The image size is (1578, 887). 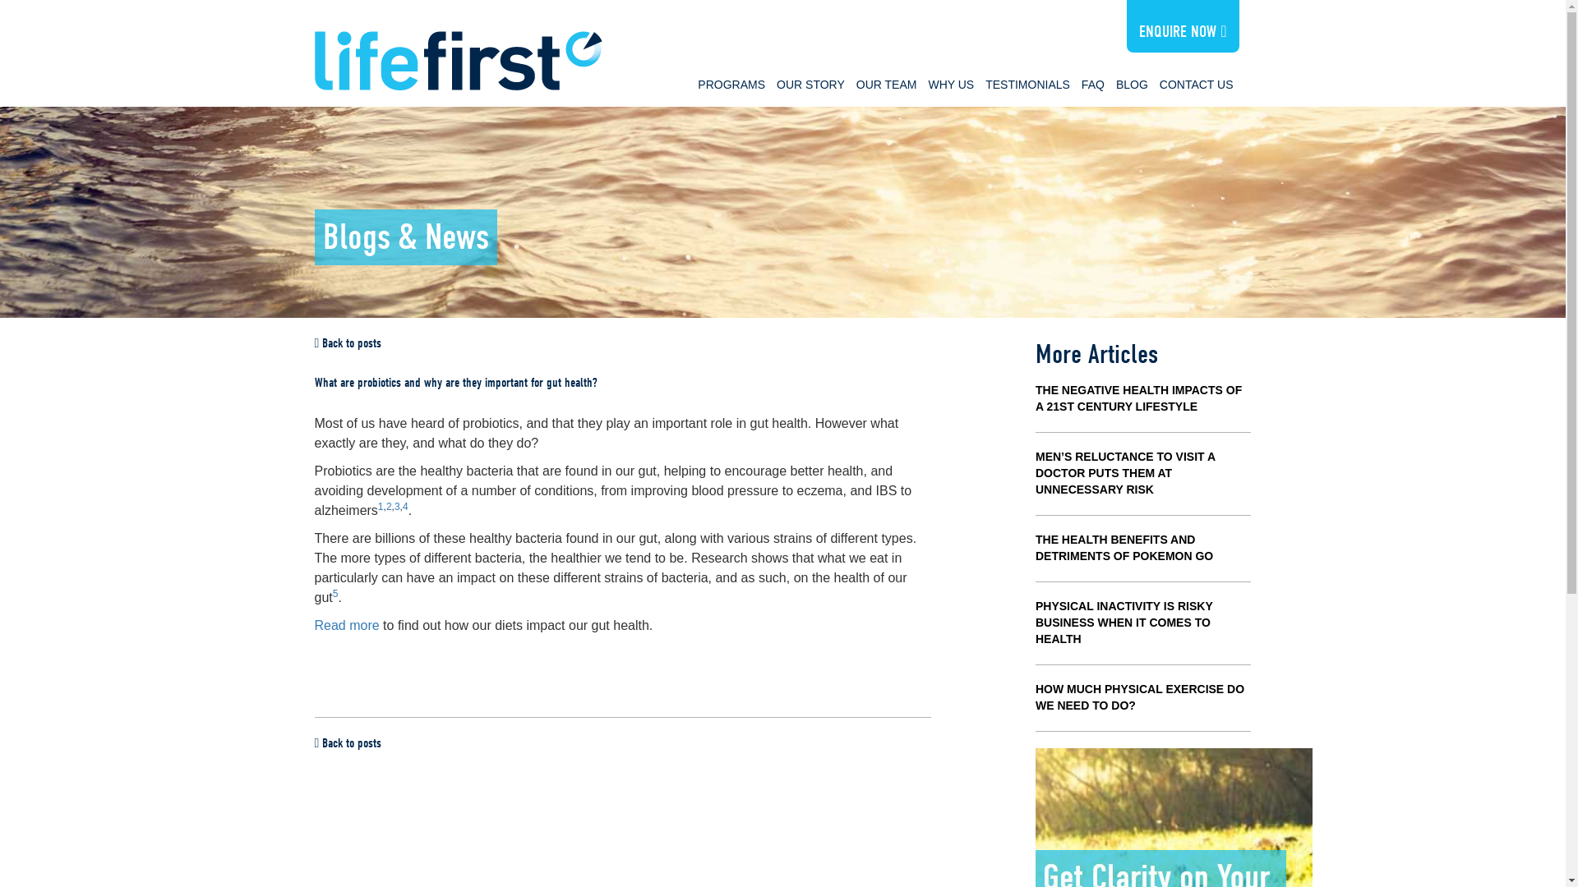 What do you see at coordinates (810, 84) in the screenshot?
I see `OUR STORY` at bounding box center [810, 84].